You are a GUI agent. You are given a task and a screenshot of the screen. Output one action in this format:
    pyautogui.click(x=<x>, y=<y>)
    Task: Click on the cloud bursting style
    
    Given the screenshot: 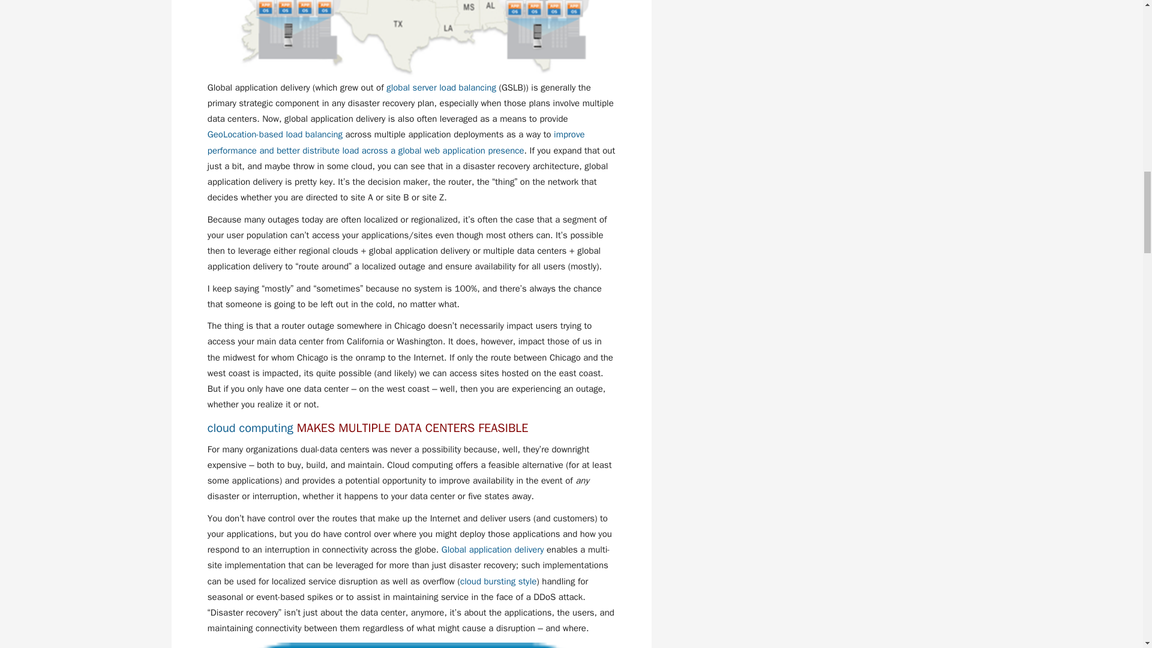 What is the action you would take?
    pyautogui.click(x=498, y=581)
    